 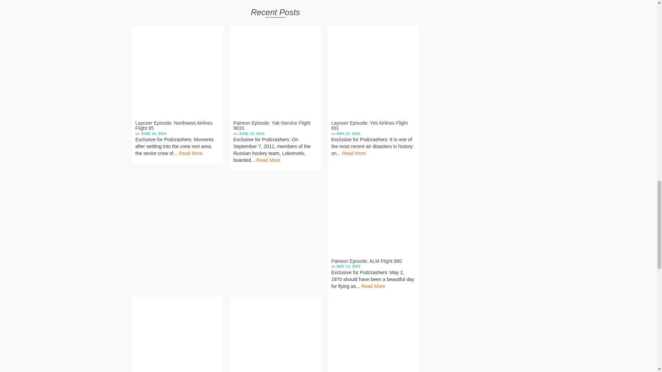 I want to click on Layover Episode: Lynyrd Skynyrd, so click(x=177, y=334).